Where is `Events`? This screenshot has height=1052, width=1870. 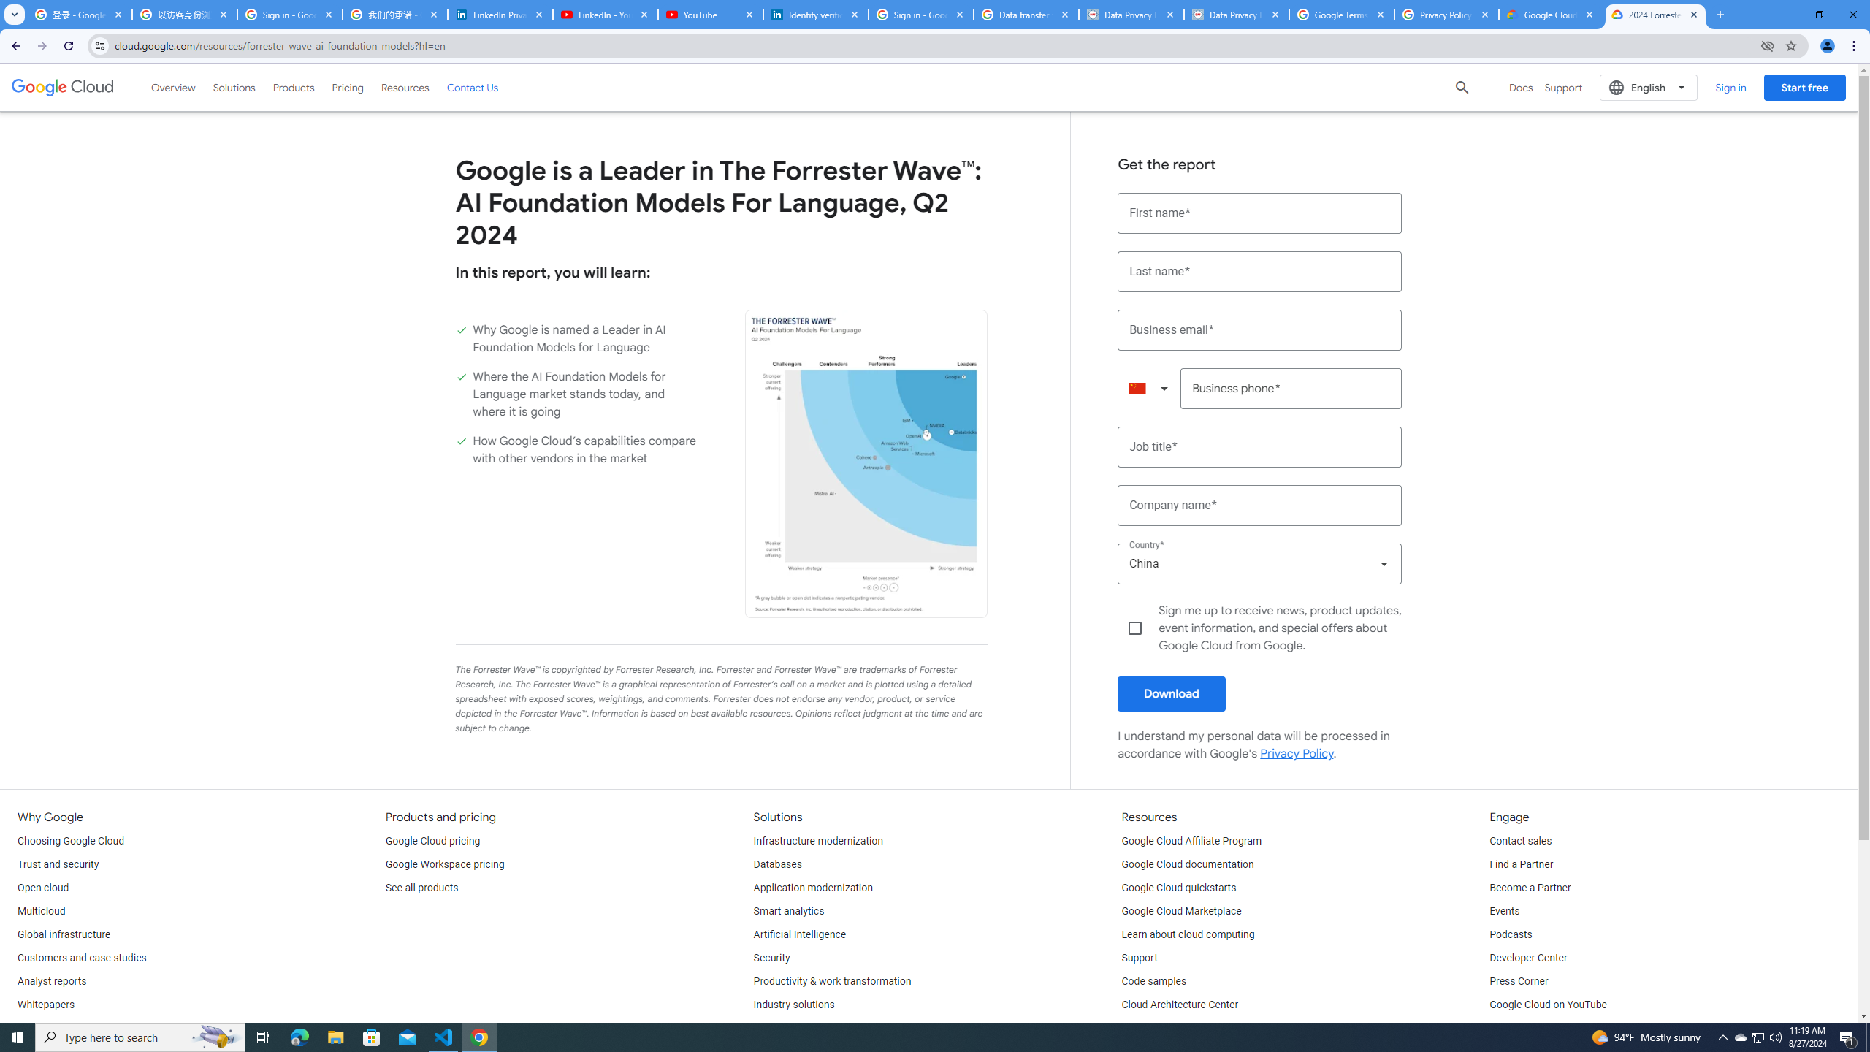 Events is located at coordinates (1504, 912).